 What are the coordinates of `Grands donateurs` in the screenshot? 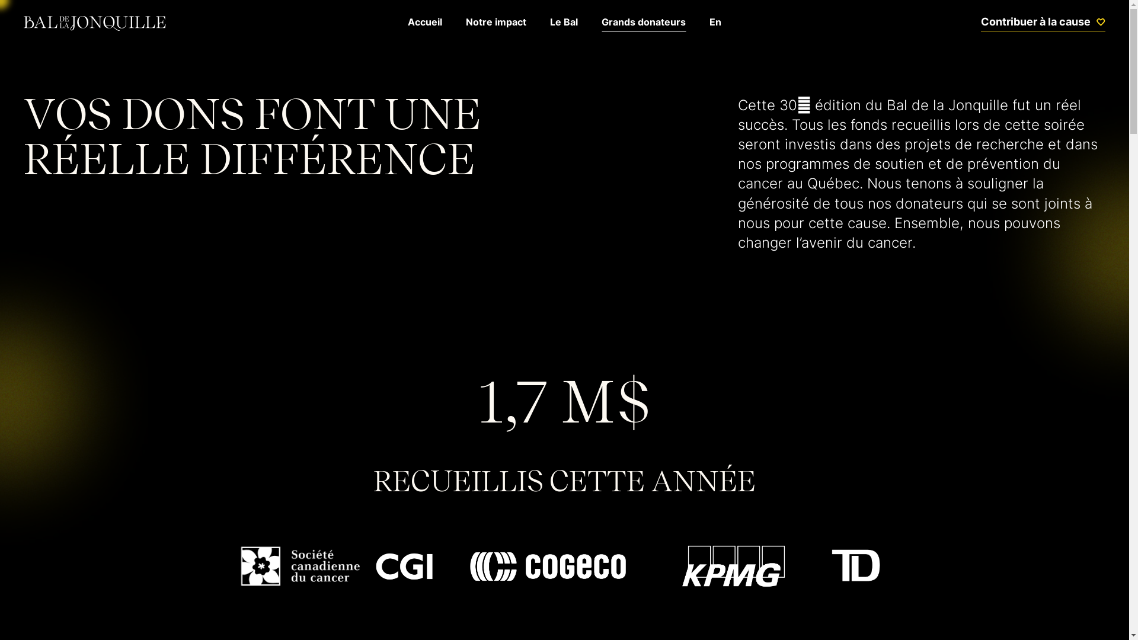 It's located at (644, 24).